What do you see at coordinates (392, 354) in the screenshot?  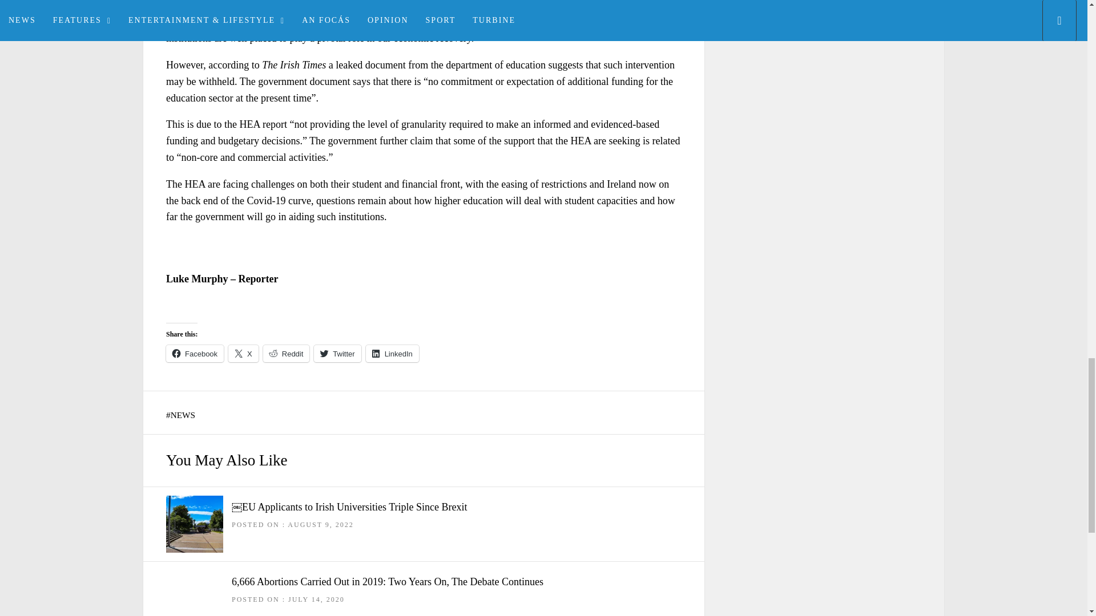 I see `Click to share on LinkedIn` at bounding box center [392, 354].